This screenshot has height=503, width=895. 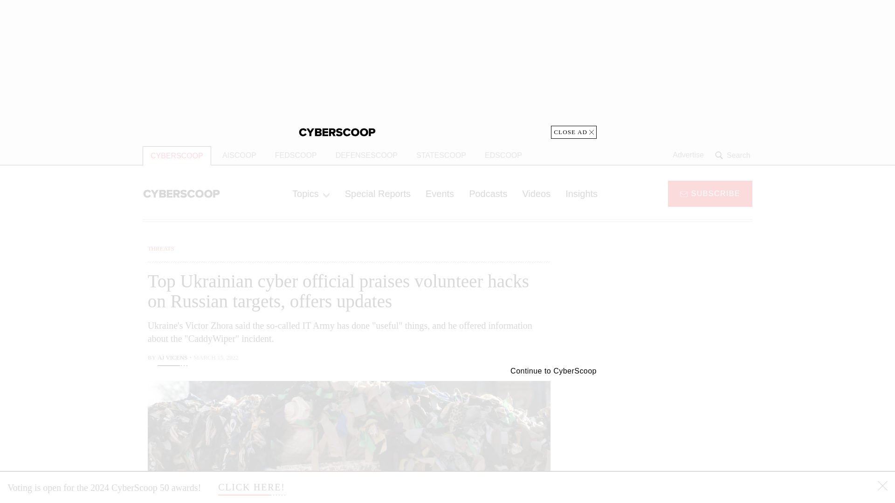 What do you see at coordinates (172, 359) in the screenshot?
I see `AJ Vicens` at bounding box center [172, 359].